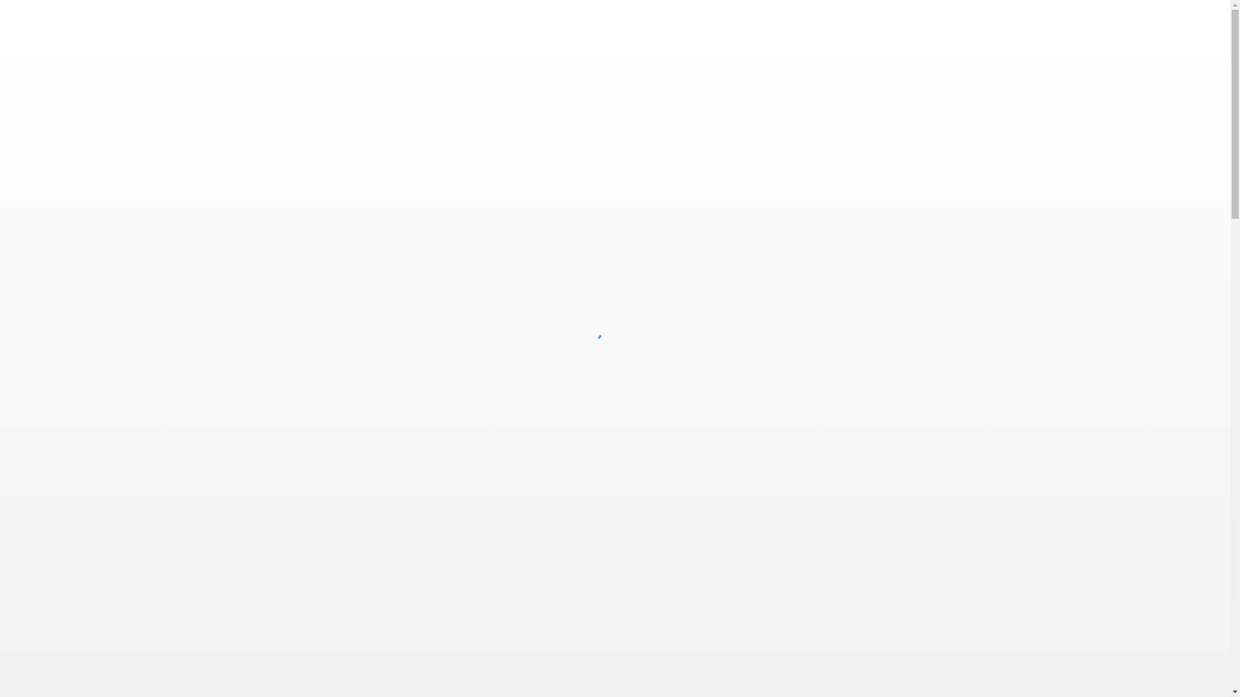 The image size is (1240, 697). What do you see at coordinates (384, 337) in the screenshot?
I see `Administratieve vaardigheden` at bounding box center [384, 337].